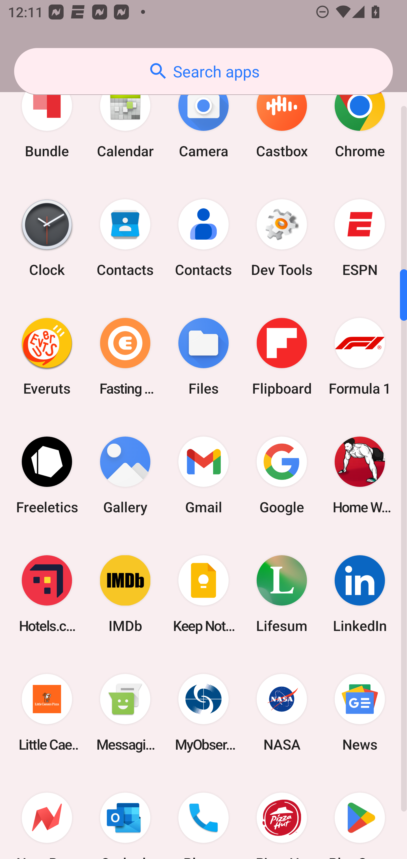 The height and width of the screenshot is (859, 407). I want to click on Bundle, so click(47, 119).